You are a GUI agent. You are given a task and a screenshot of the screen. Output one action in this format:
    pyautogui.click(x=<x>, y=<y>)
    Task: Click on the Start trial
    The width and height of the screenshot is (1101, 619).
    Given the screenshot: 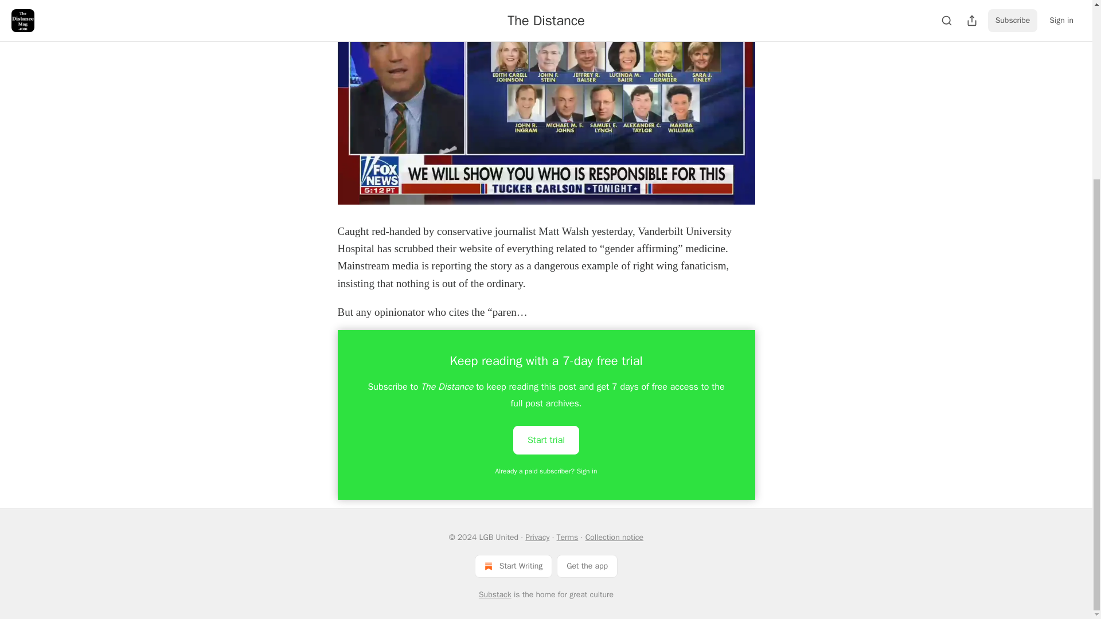 What is the action you would take?
    pyautogui.click(x=546, y=439)
    